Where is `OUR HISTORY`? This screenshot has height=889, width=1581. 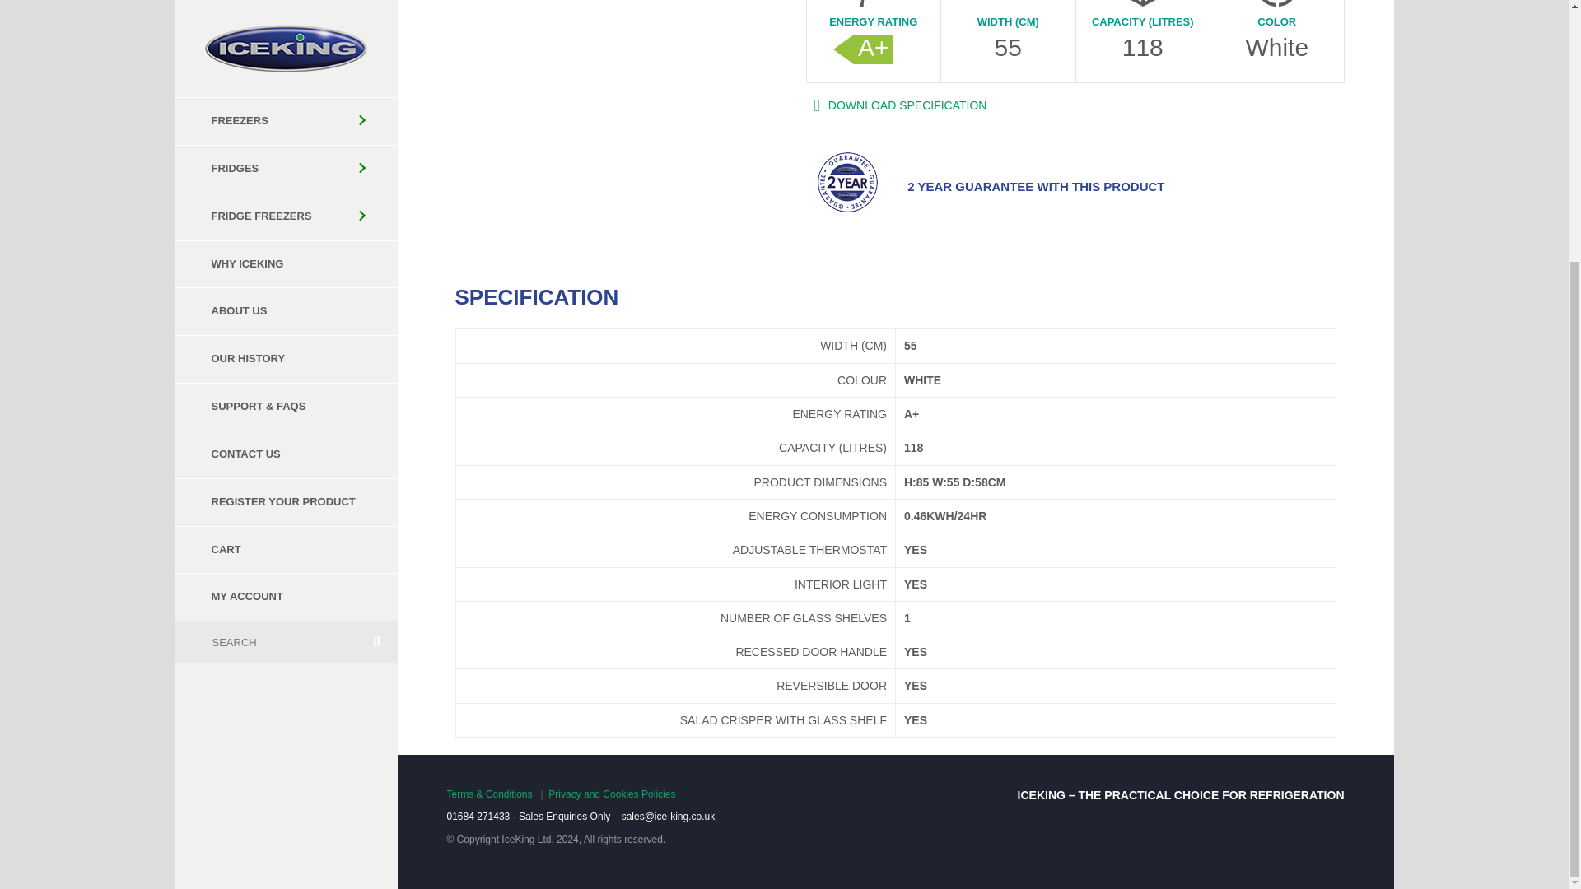
OUR HISTORY is located at coordinates (285, 8).